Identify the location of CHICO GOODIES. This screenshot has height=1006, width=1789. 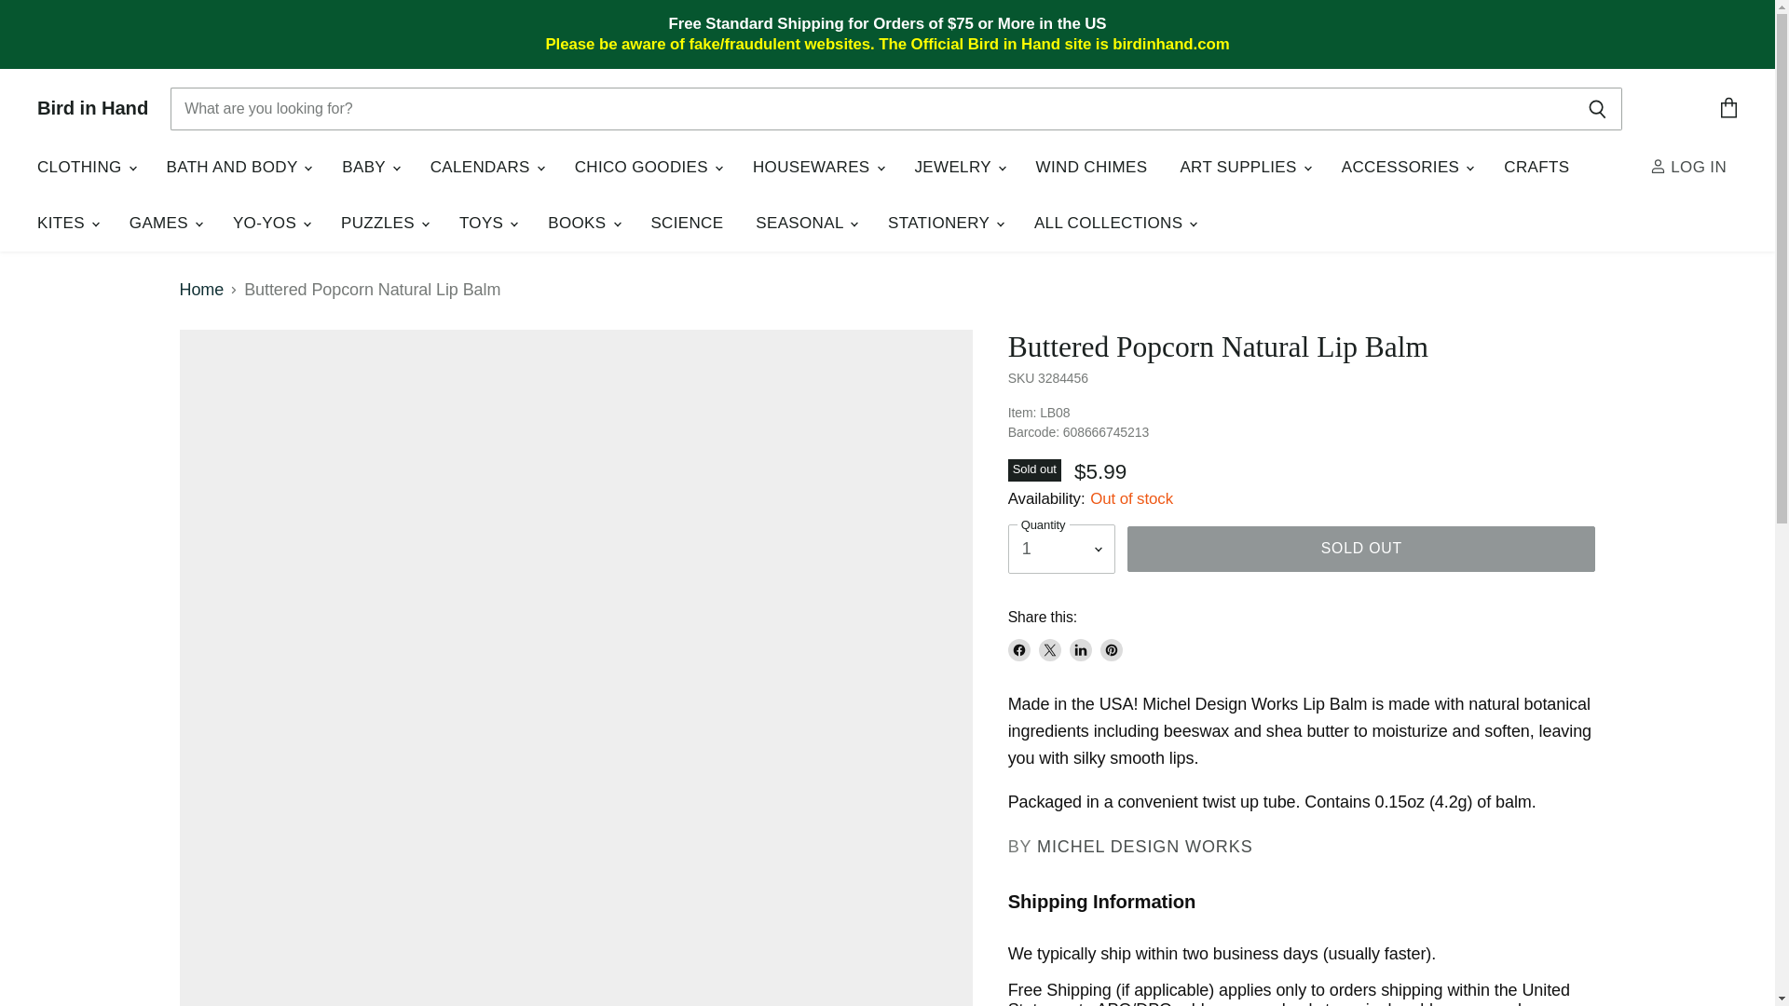
(647, 167).